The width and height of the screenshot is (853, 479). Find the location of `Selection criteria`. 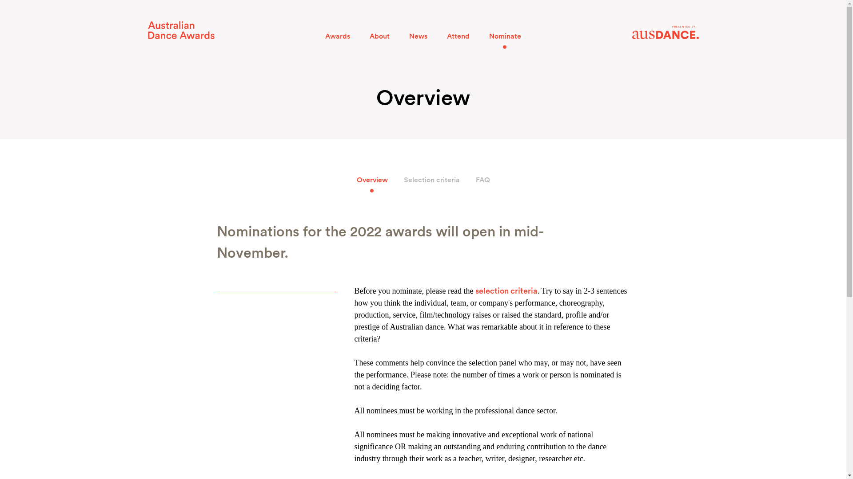

Selection criteria is located at coordinates (431, 180).